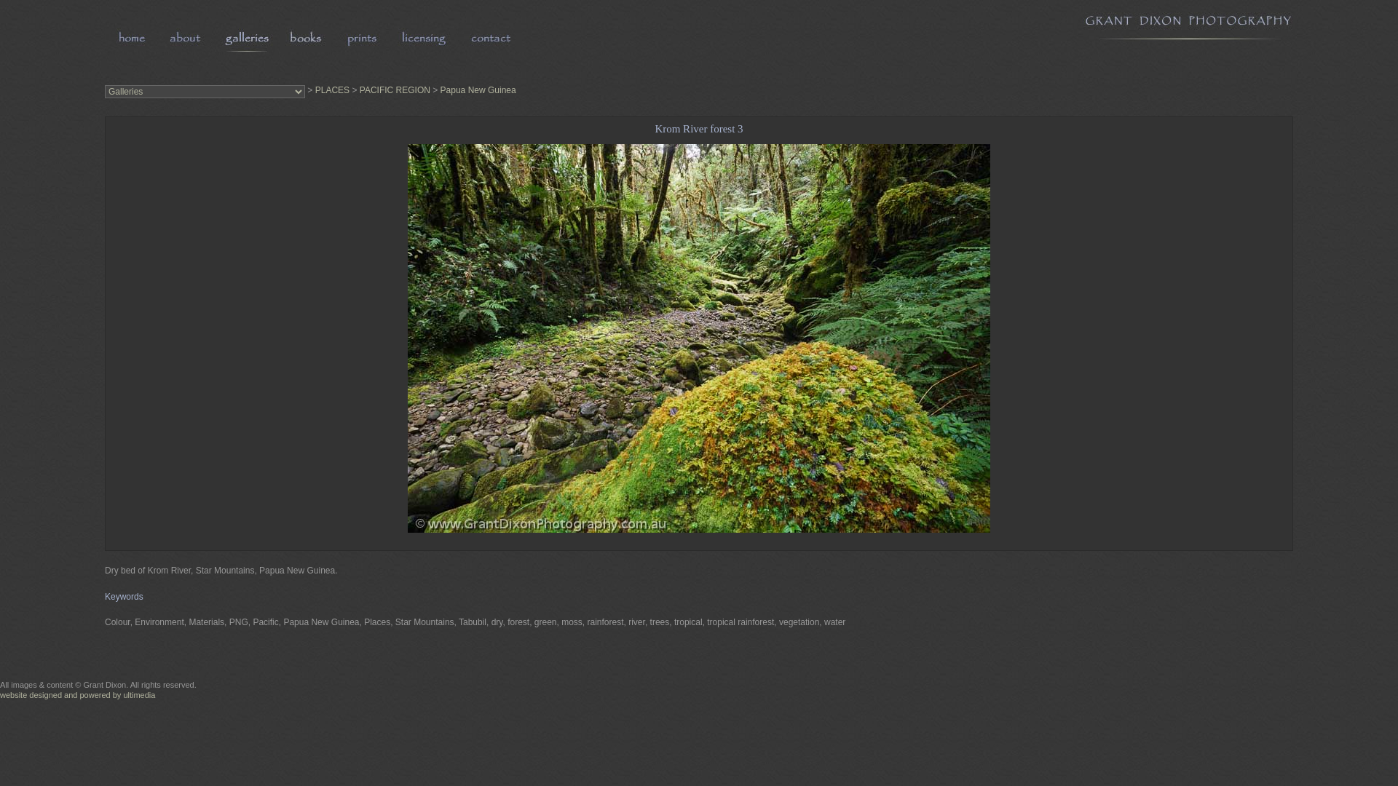 The image size is (1398, 786). Describe the element at coordinates (332, 90) in the screenshot. I see `PLACES` at that location.